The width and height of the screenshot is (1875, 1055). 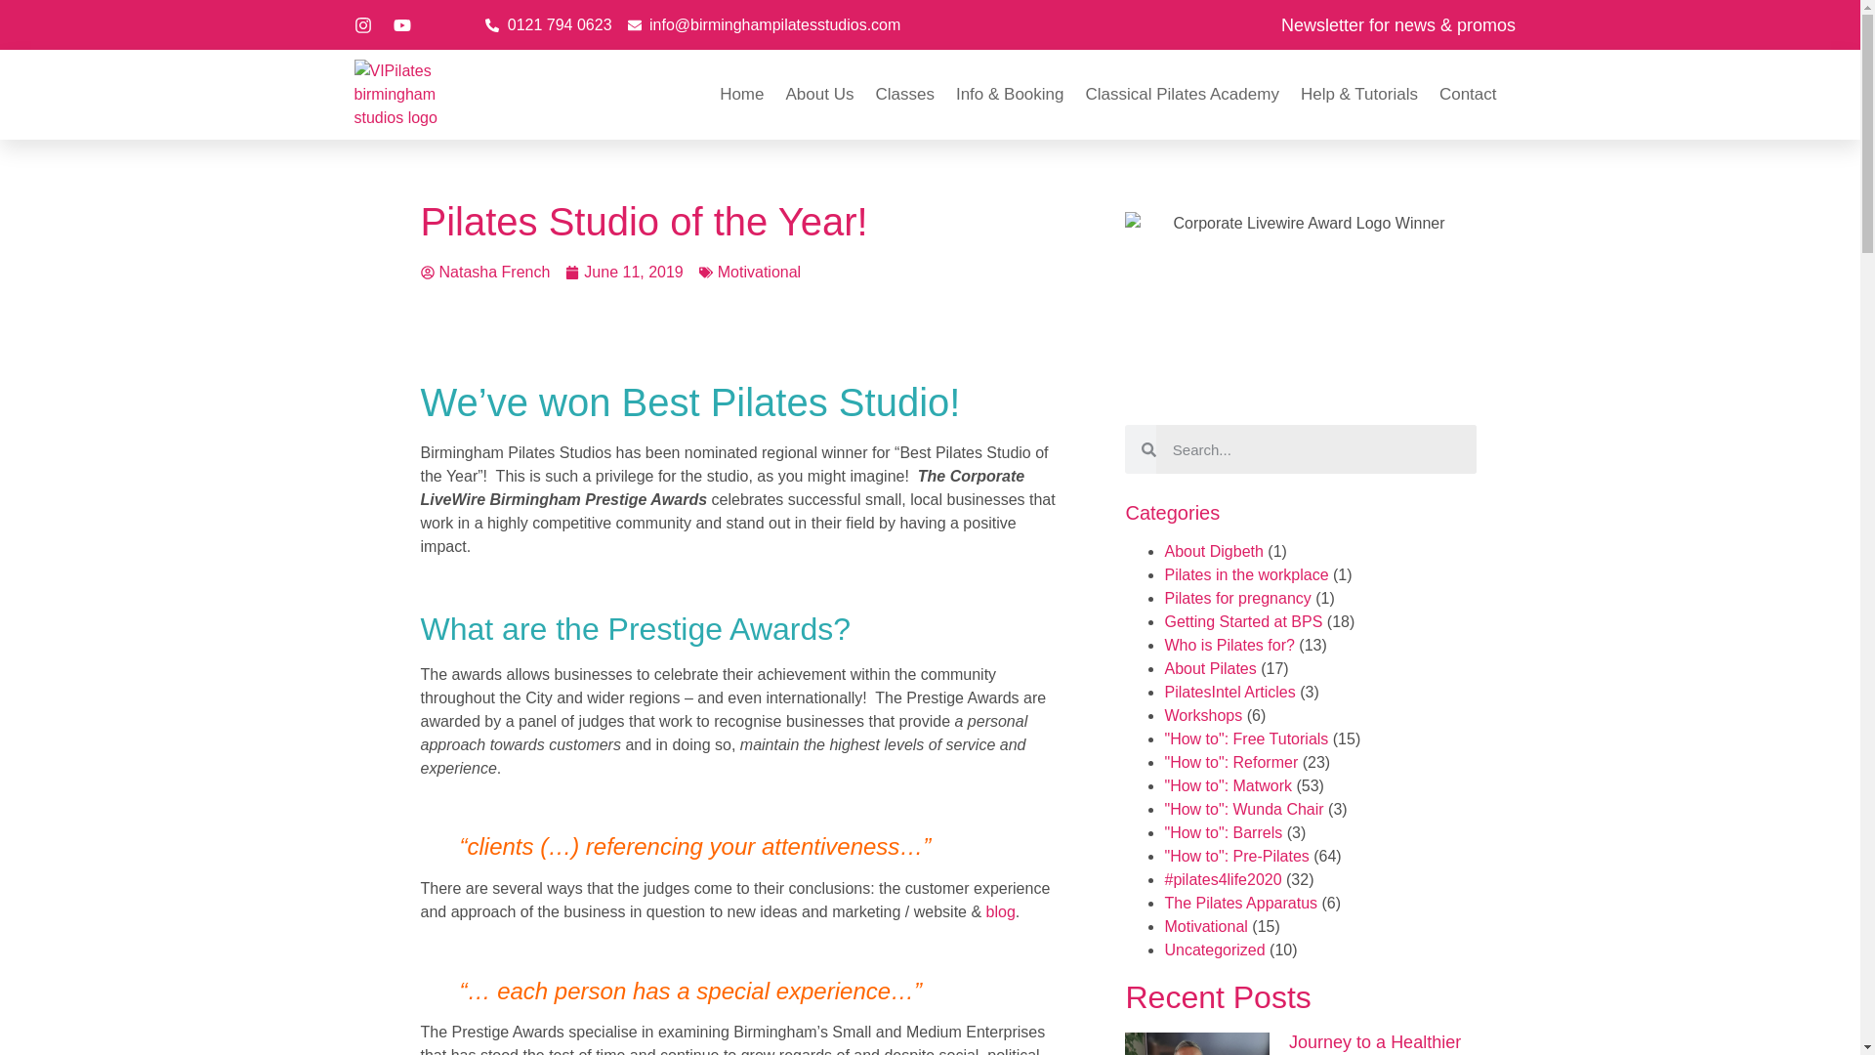 What do you see at coordinates (759, 272) in the screenshot?
I see `Motivational` at bounding box center [759, 272].